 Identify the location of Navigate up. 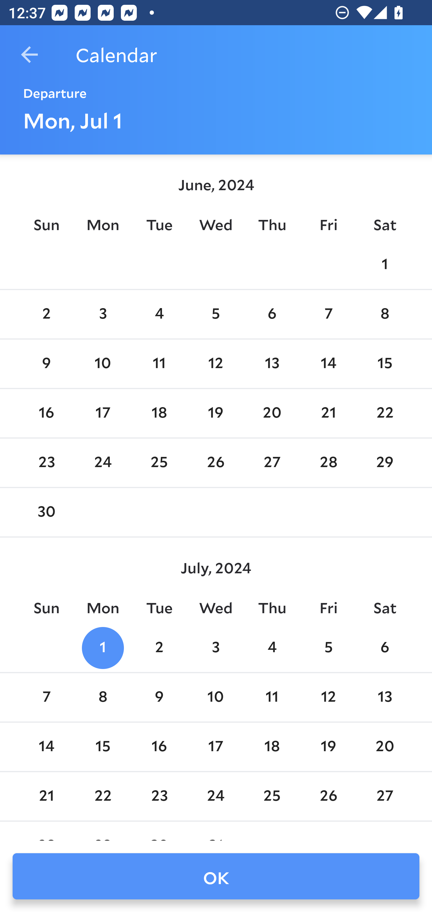
(29, 55).